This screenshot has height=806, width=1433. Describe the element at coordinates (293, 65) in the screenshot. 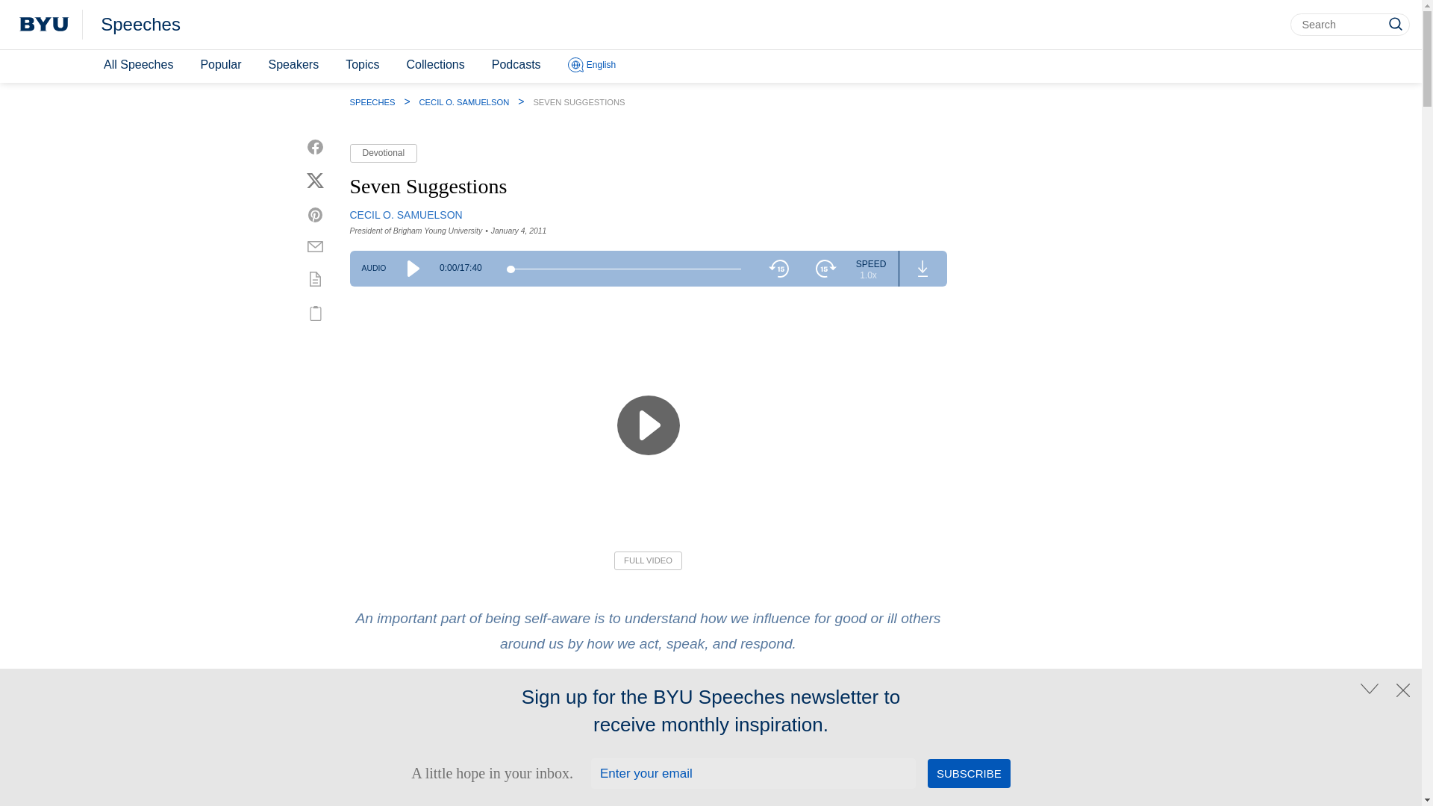

I see `Speakers` at that location.